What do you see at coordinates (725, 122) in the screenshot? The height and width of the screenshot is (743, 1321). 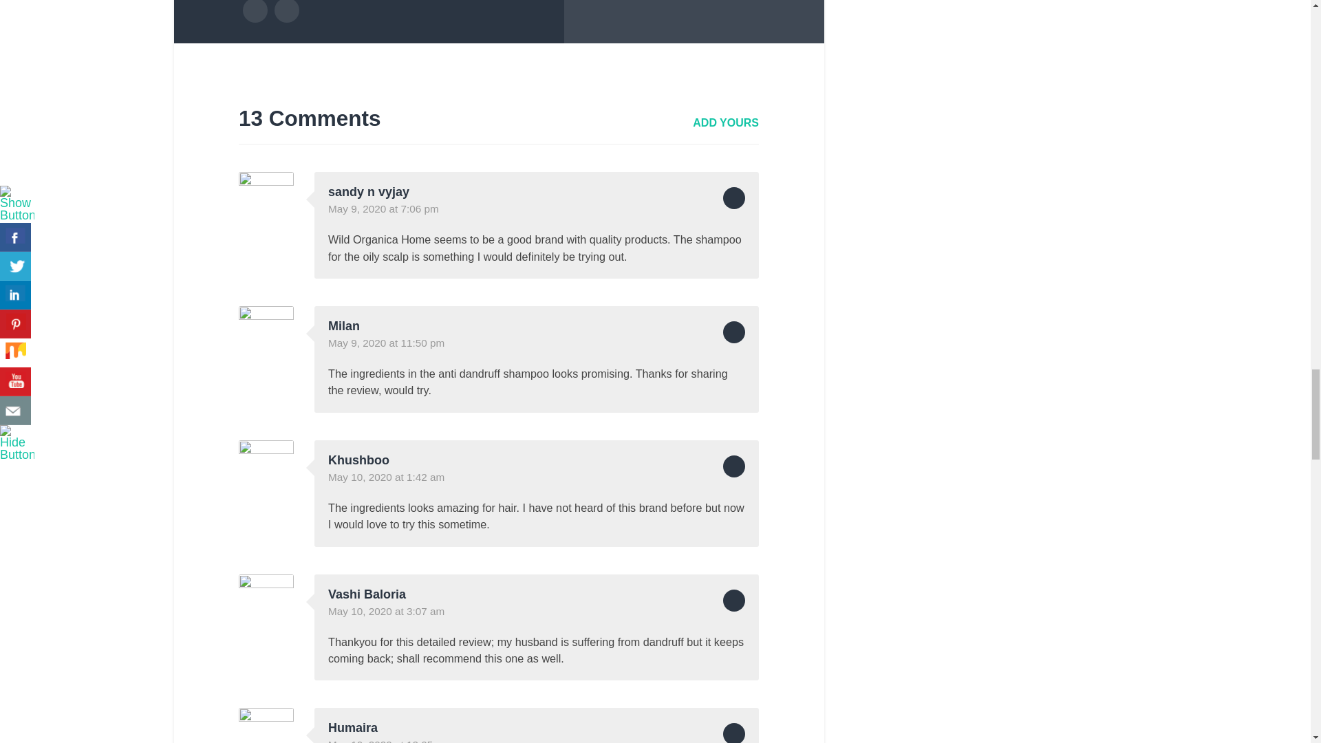 I see `ADD YOURS` at bounding box center [725, 122].